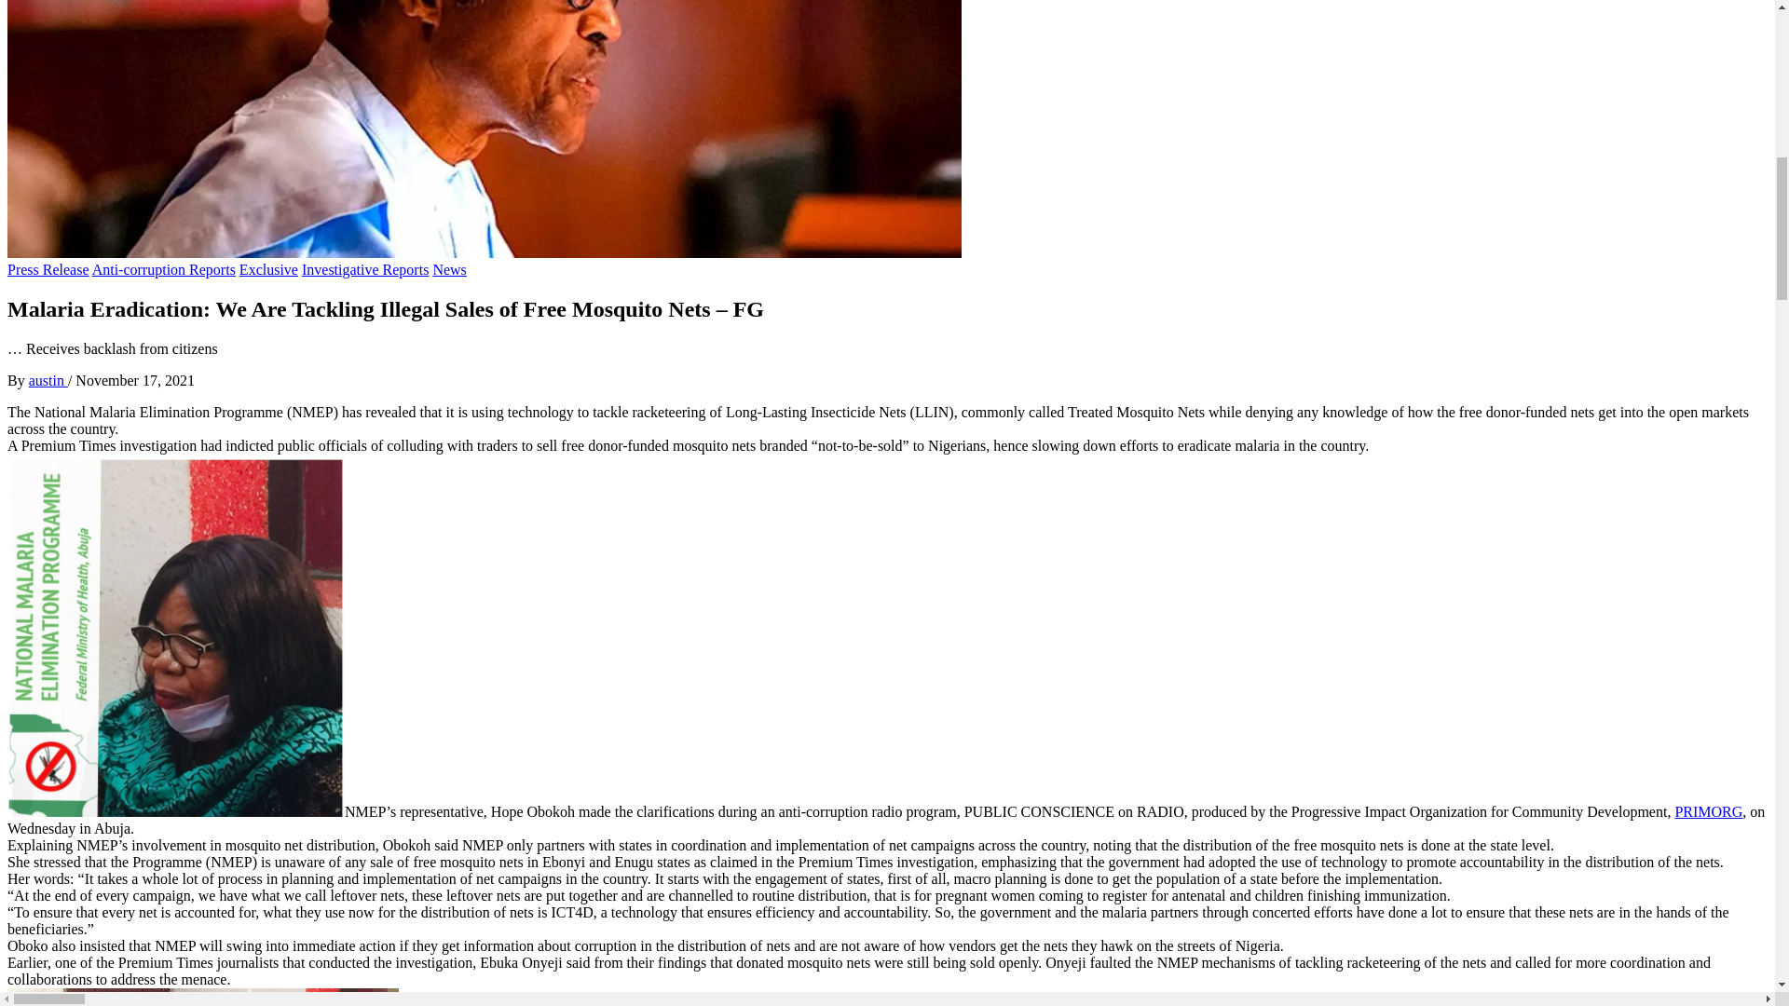  Describe the element at coordinates (365, 269) in the screenshot. I see `Investigative Reports` at that location.